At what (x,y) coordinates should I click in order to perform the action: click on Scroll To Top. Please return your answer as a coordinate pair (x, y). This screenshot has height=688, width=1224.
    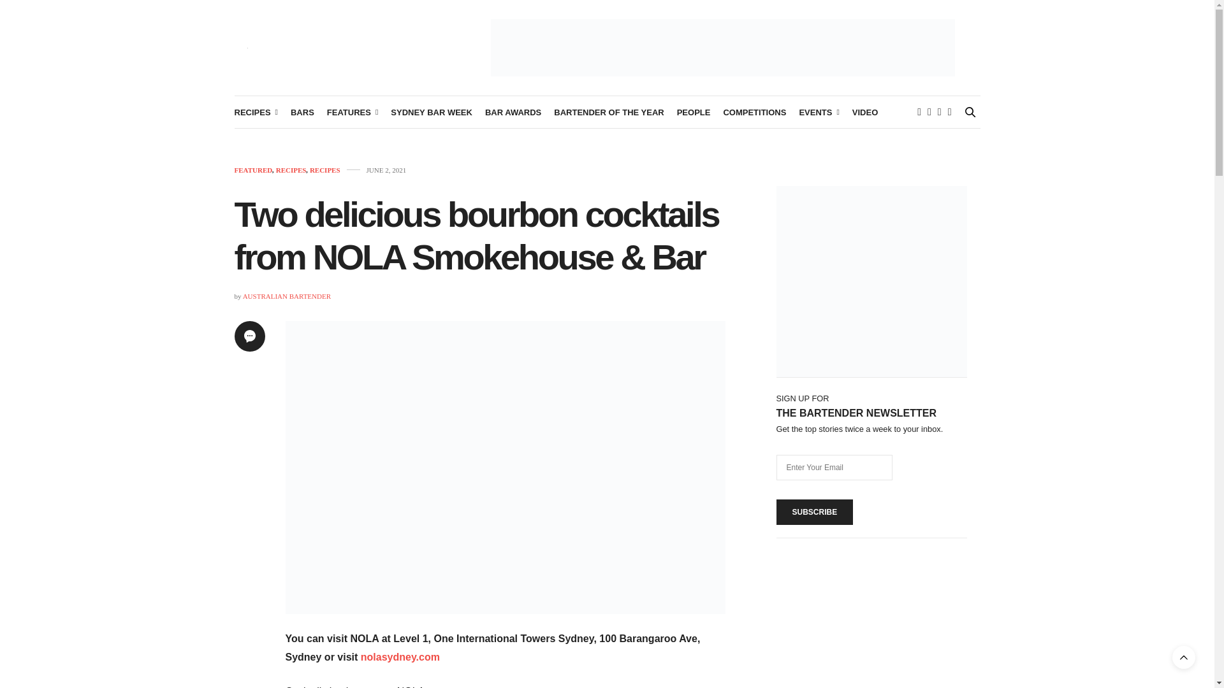
    Looking at the image, I should click on (1184, 657).